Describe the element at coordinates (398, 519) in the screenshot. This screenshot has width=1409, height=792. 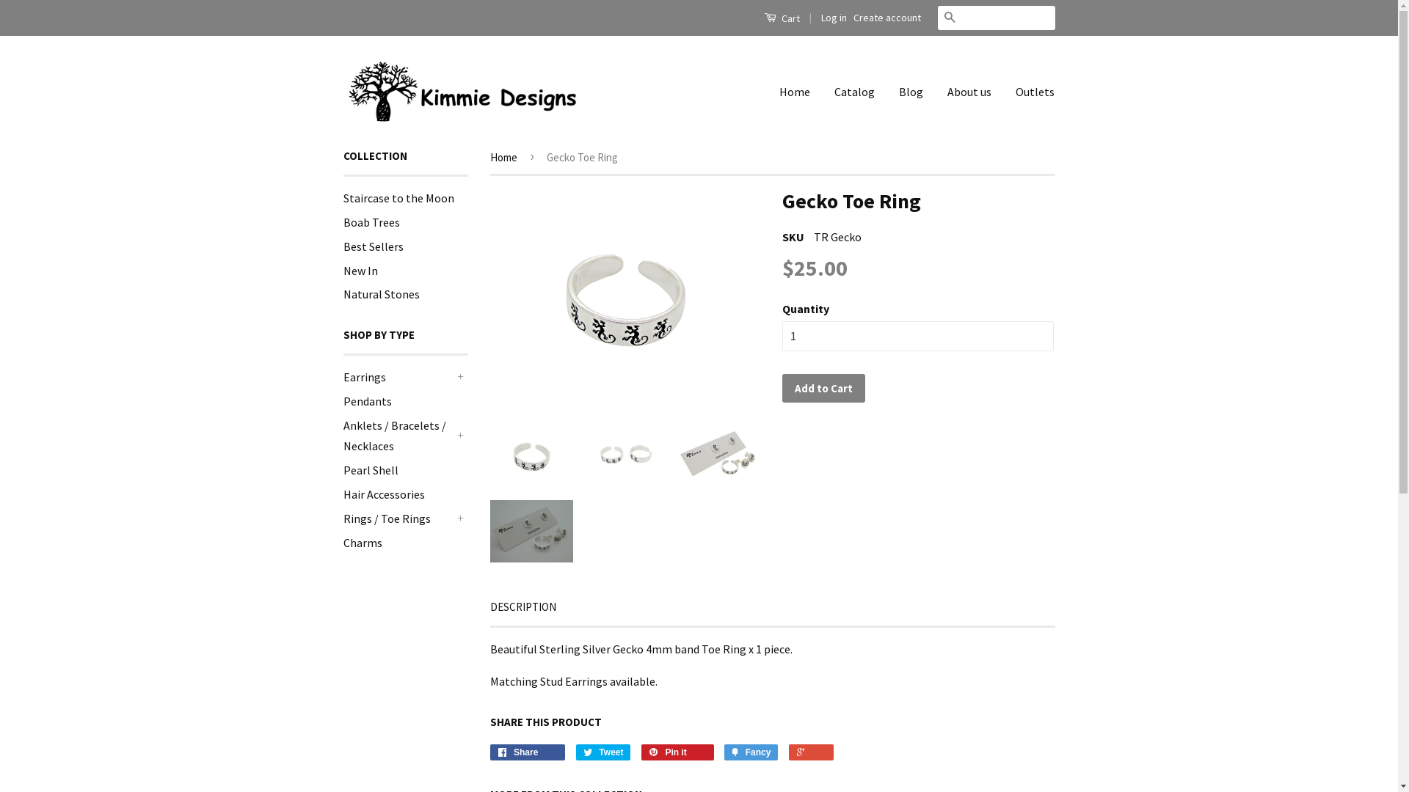
I see `Rings / Toe Rings` at that location.